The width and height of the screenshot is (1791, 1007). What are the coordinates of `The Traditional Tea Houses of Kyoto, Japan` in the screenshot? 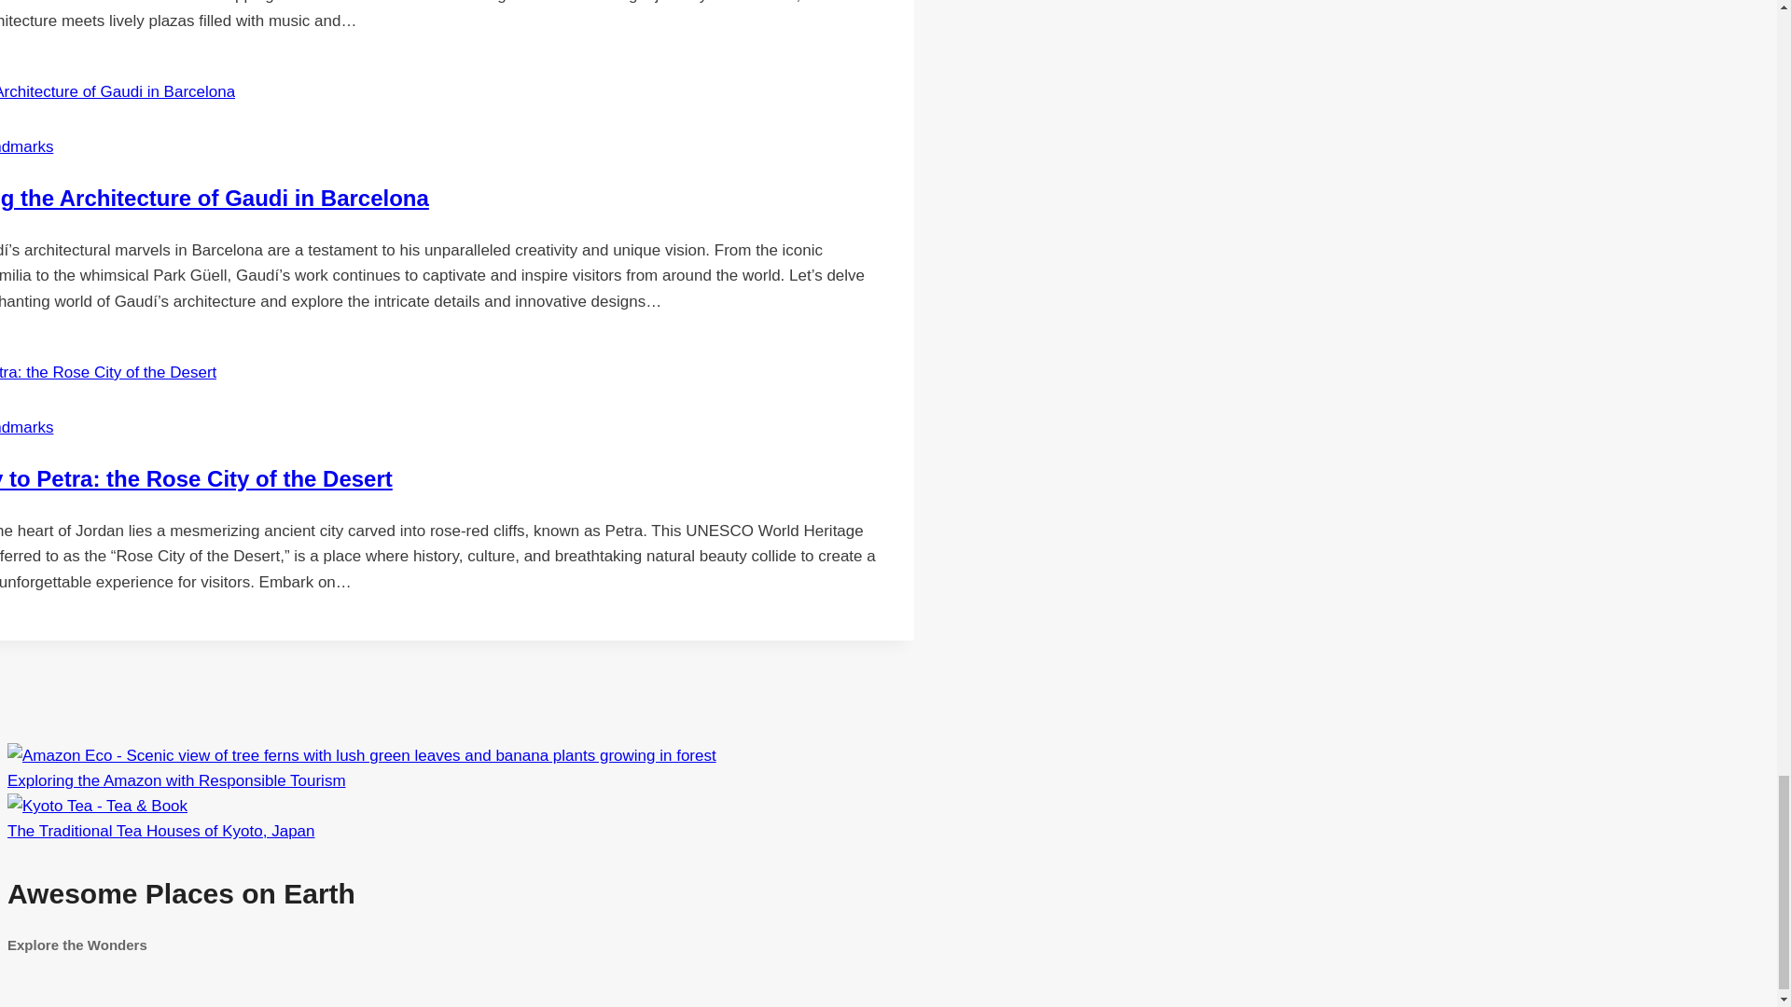 It's located at (608, 915).